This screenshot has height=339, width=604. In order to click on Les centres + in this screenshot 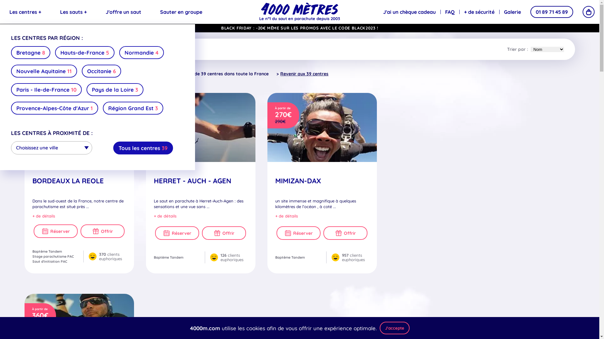, I will do `click(25, 12)`.